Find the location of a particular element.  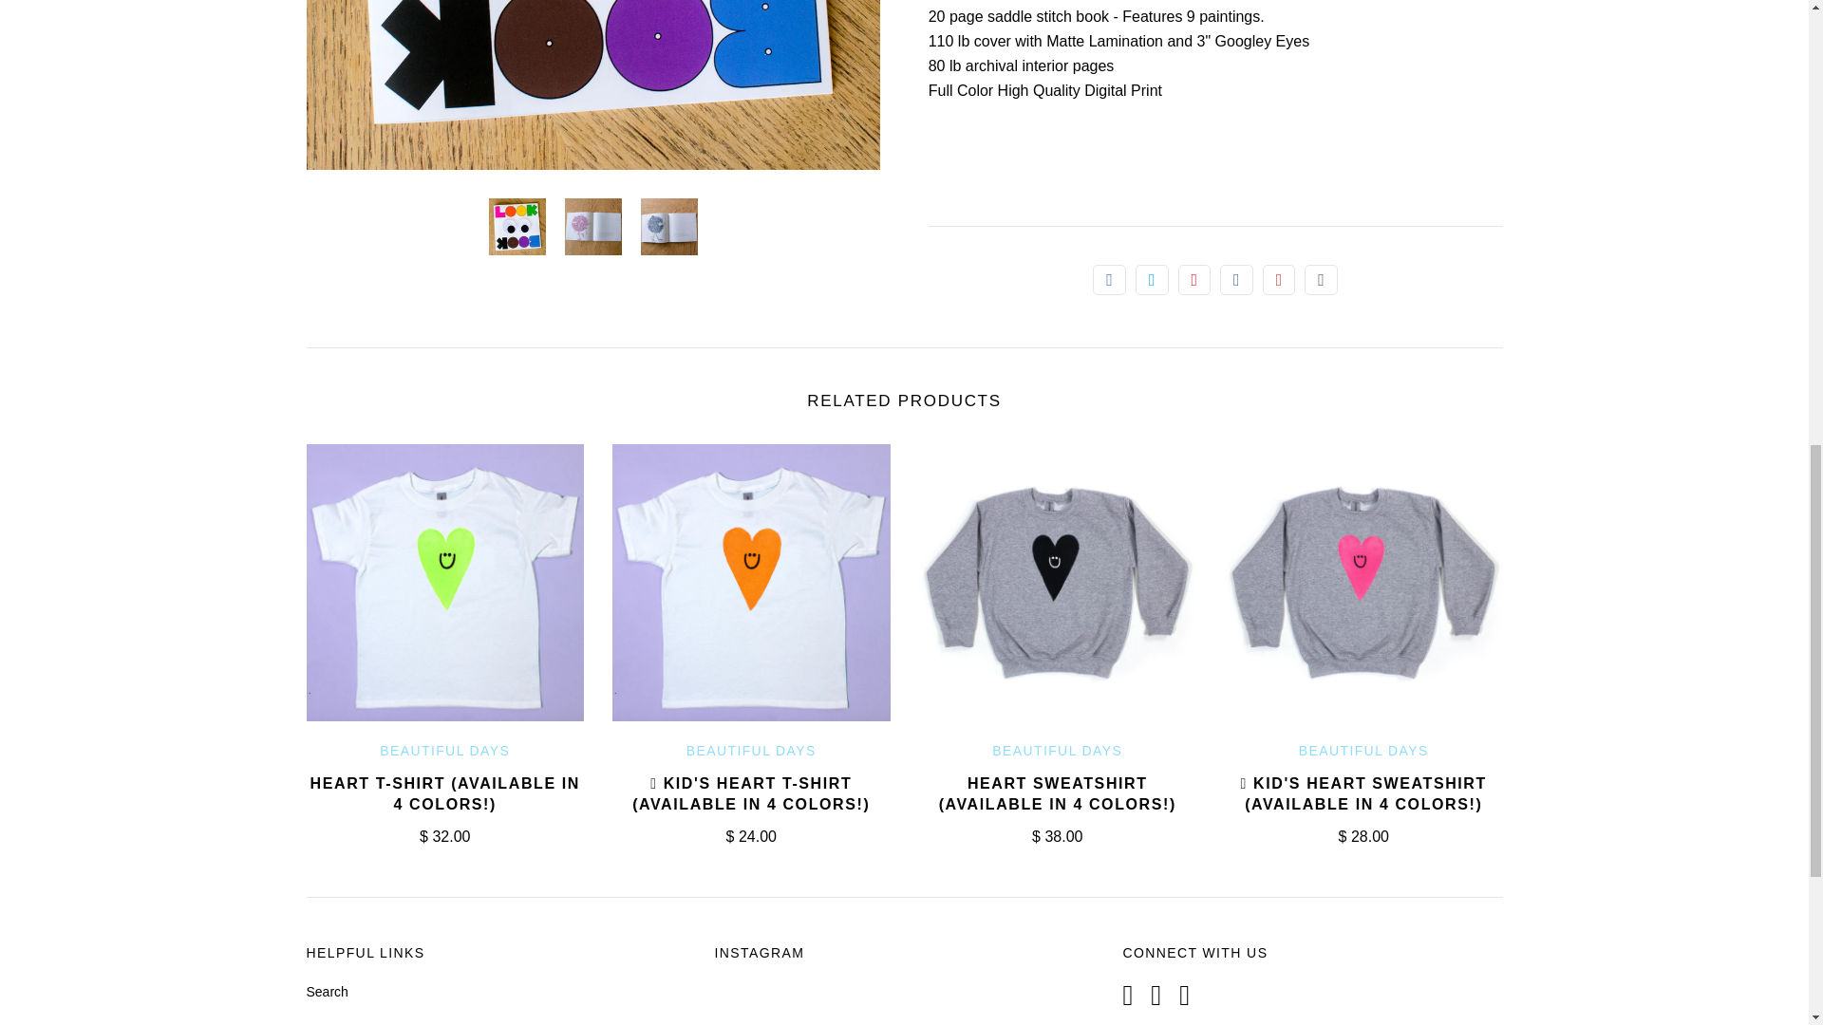

Tweet is located at coordinates (1152, 279).